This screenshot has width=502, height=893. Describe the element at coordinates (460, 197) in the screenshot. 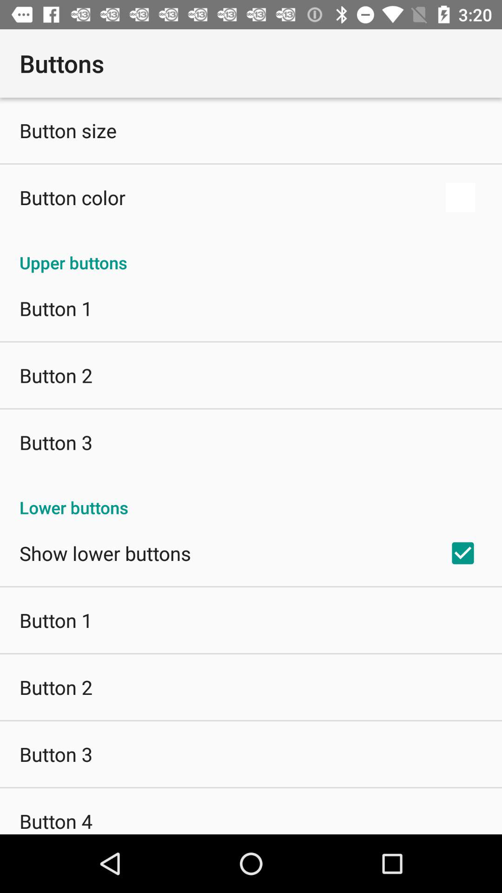

I see `tap item next to button color item` at that location.